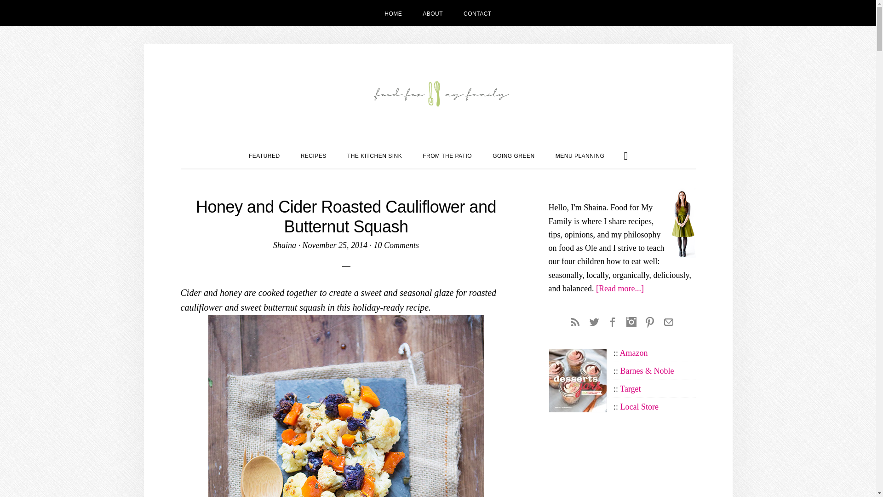 Image resolution: width=883 pixels, height=497 pixels. Describe the element at coordinates (578, 355) in the screenshot. I see `Desserts In Jars` at that location.